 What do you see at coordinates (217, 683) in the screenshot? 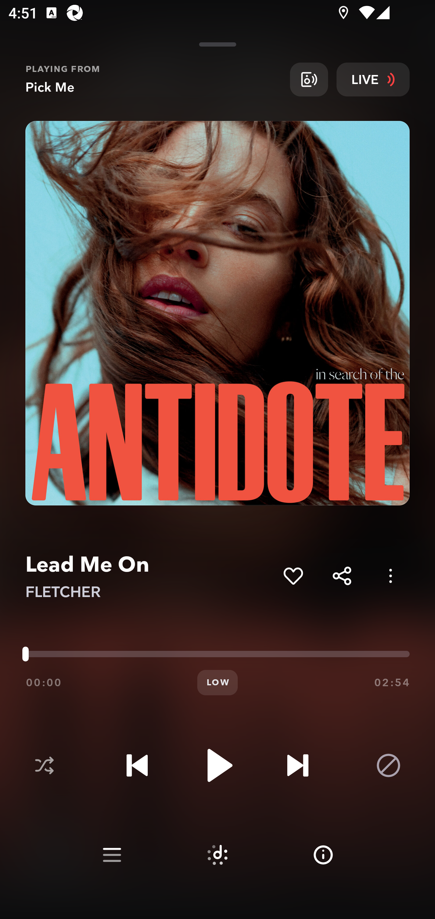
I see `LOW` at bounding box center [217, 683].